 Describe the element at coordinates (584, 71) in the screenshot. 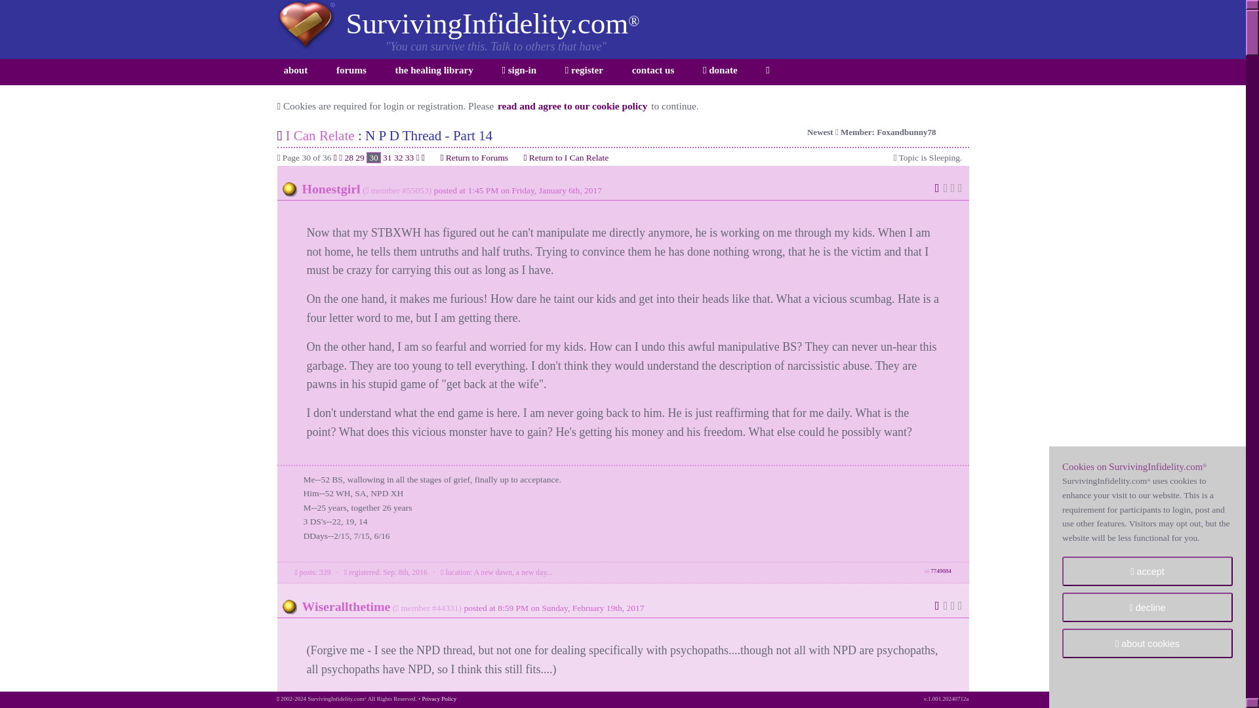

I see `register` at that location.